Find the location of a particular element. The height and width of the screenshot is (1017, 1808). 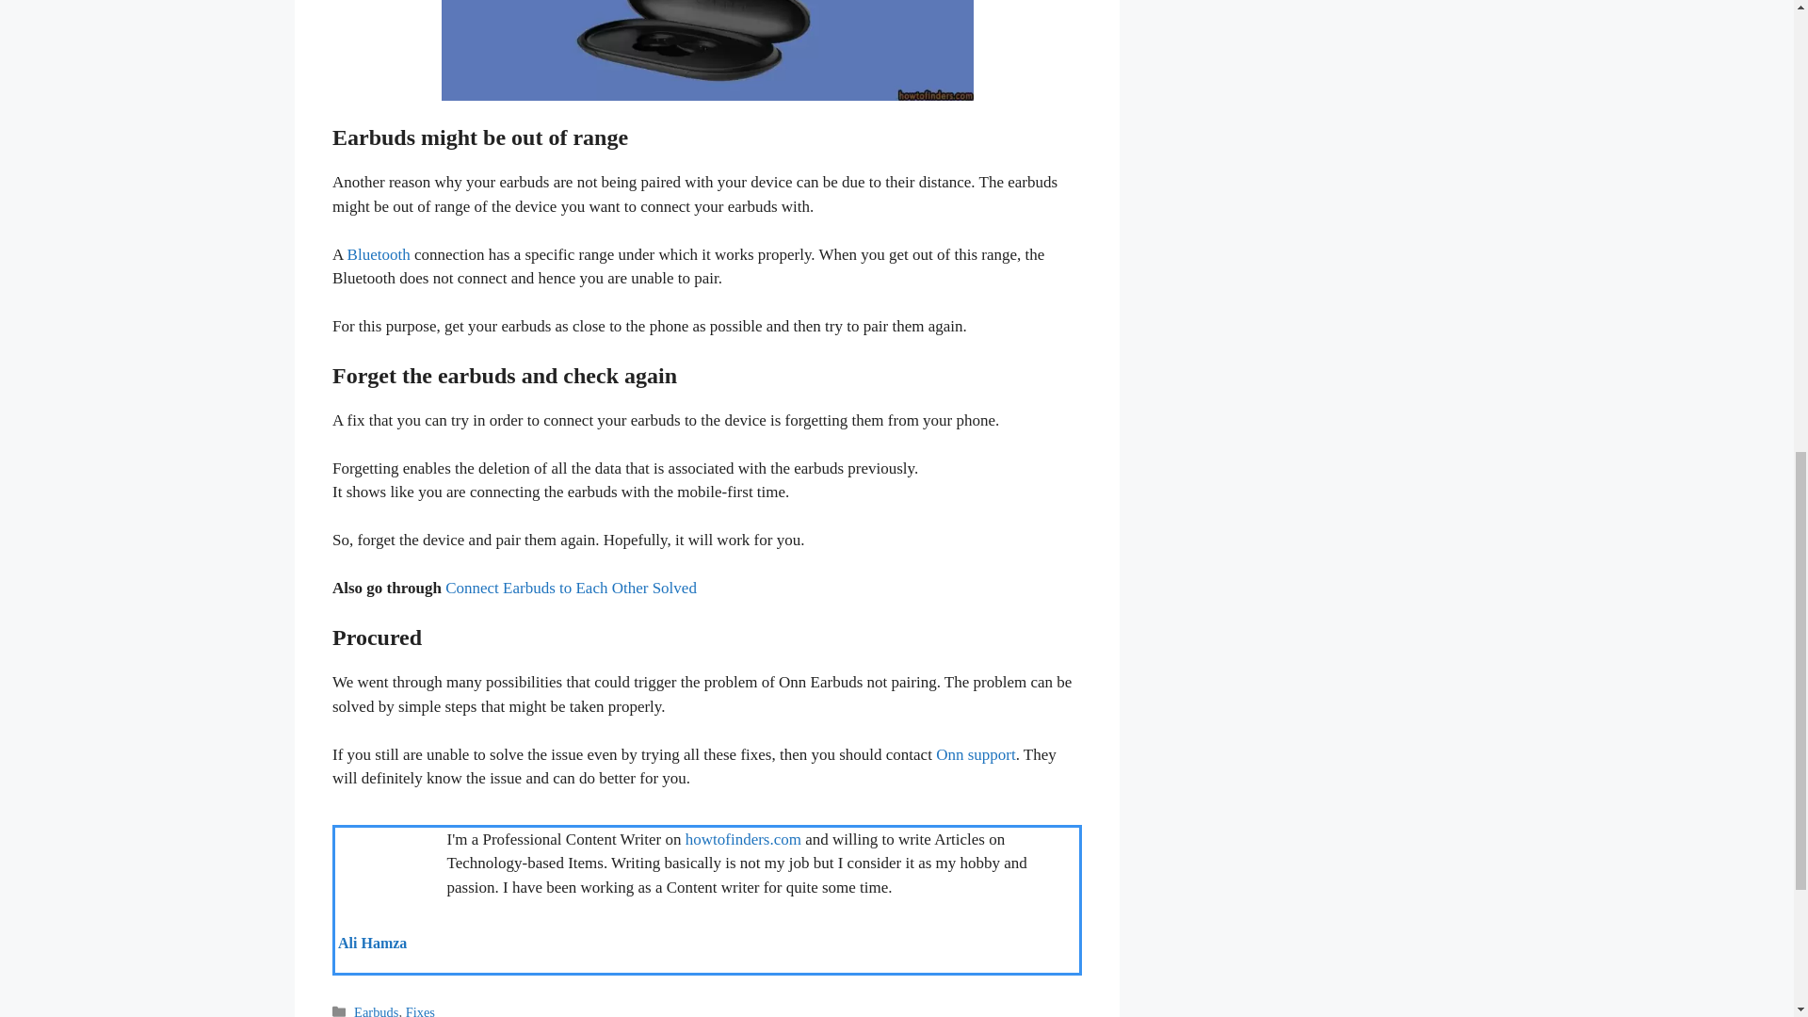

howtofinders.com is located at coordinates (742, 839).